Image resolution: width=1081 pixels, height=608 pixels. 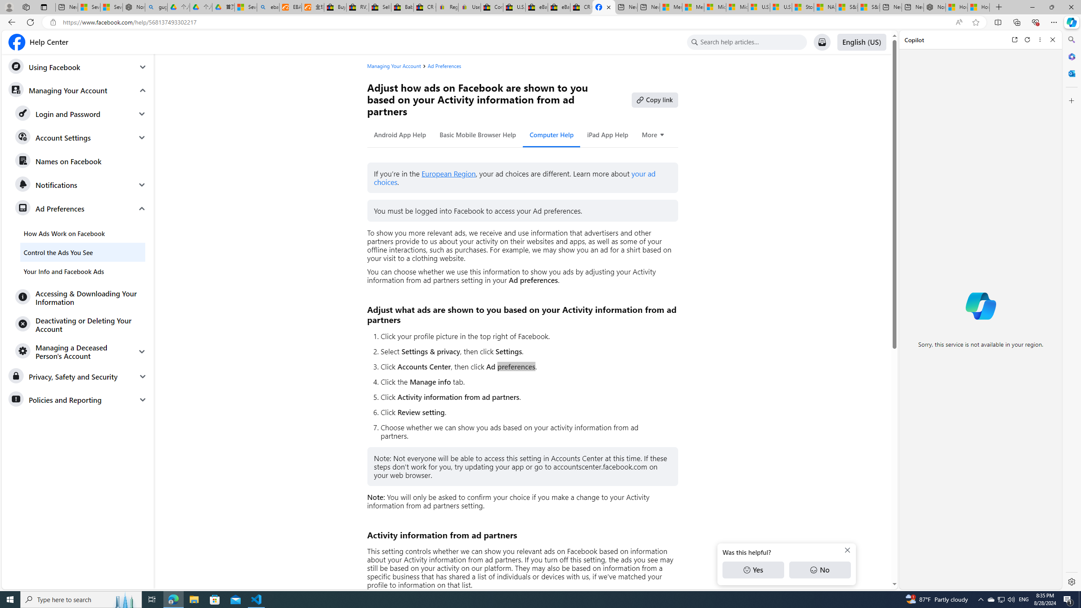 I want to click on Click your profile picture in the top right of Facebook., so click(x=525, y=336).